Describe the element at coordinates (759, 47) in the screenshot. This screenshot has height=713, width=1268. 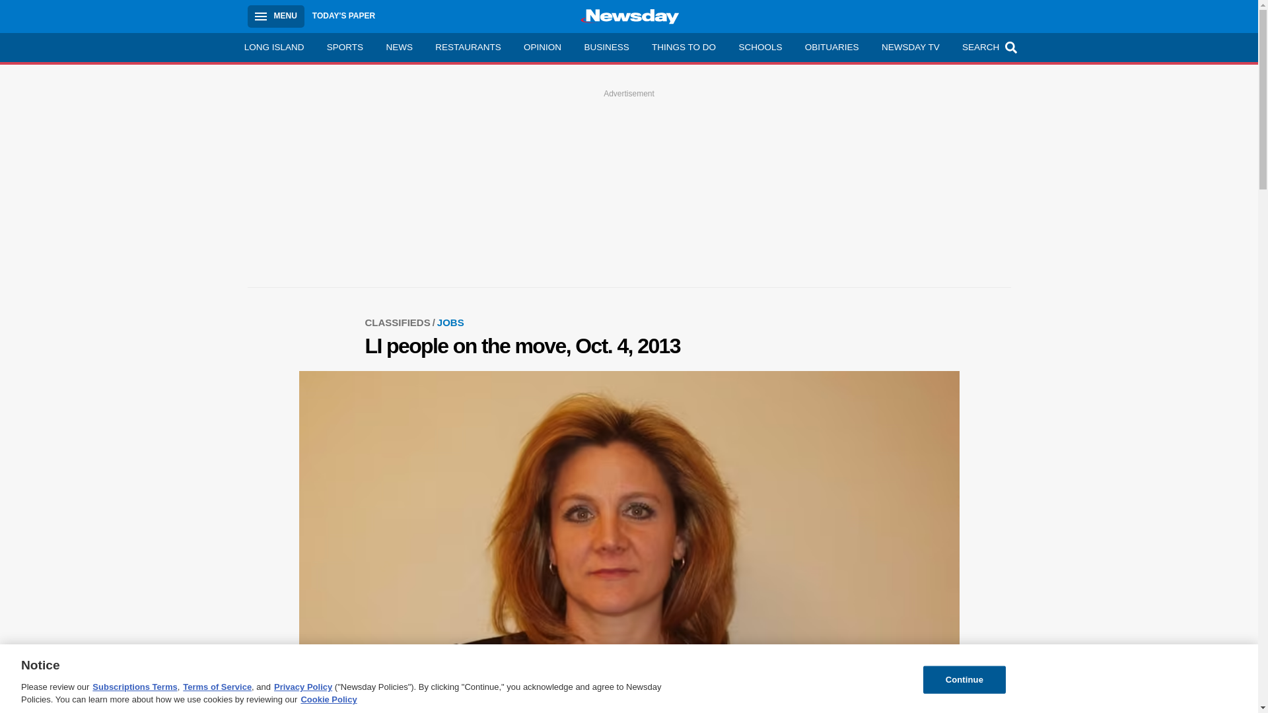
I see `SCHOOLS` at that location.